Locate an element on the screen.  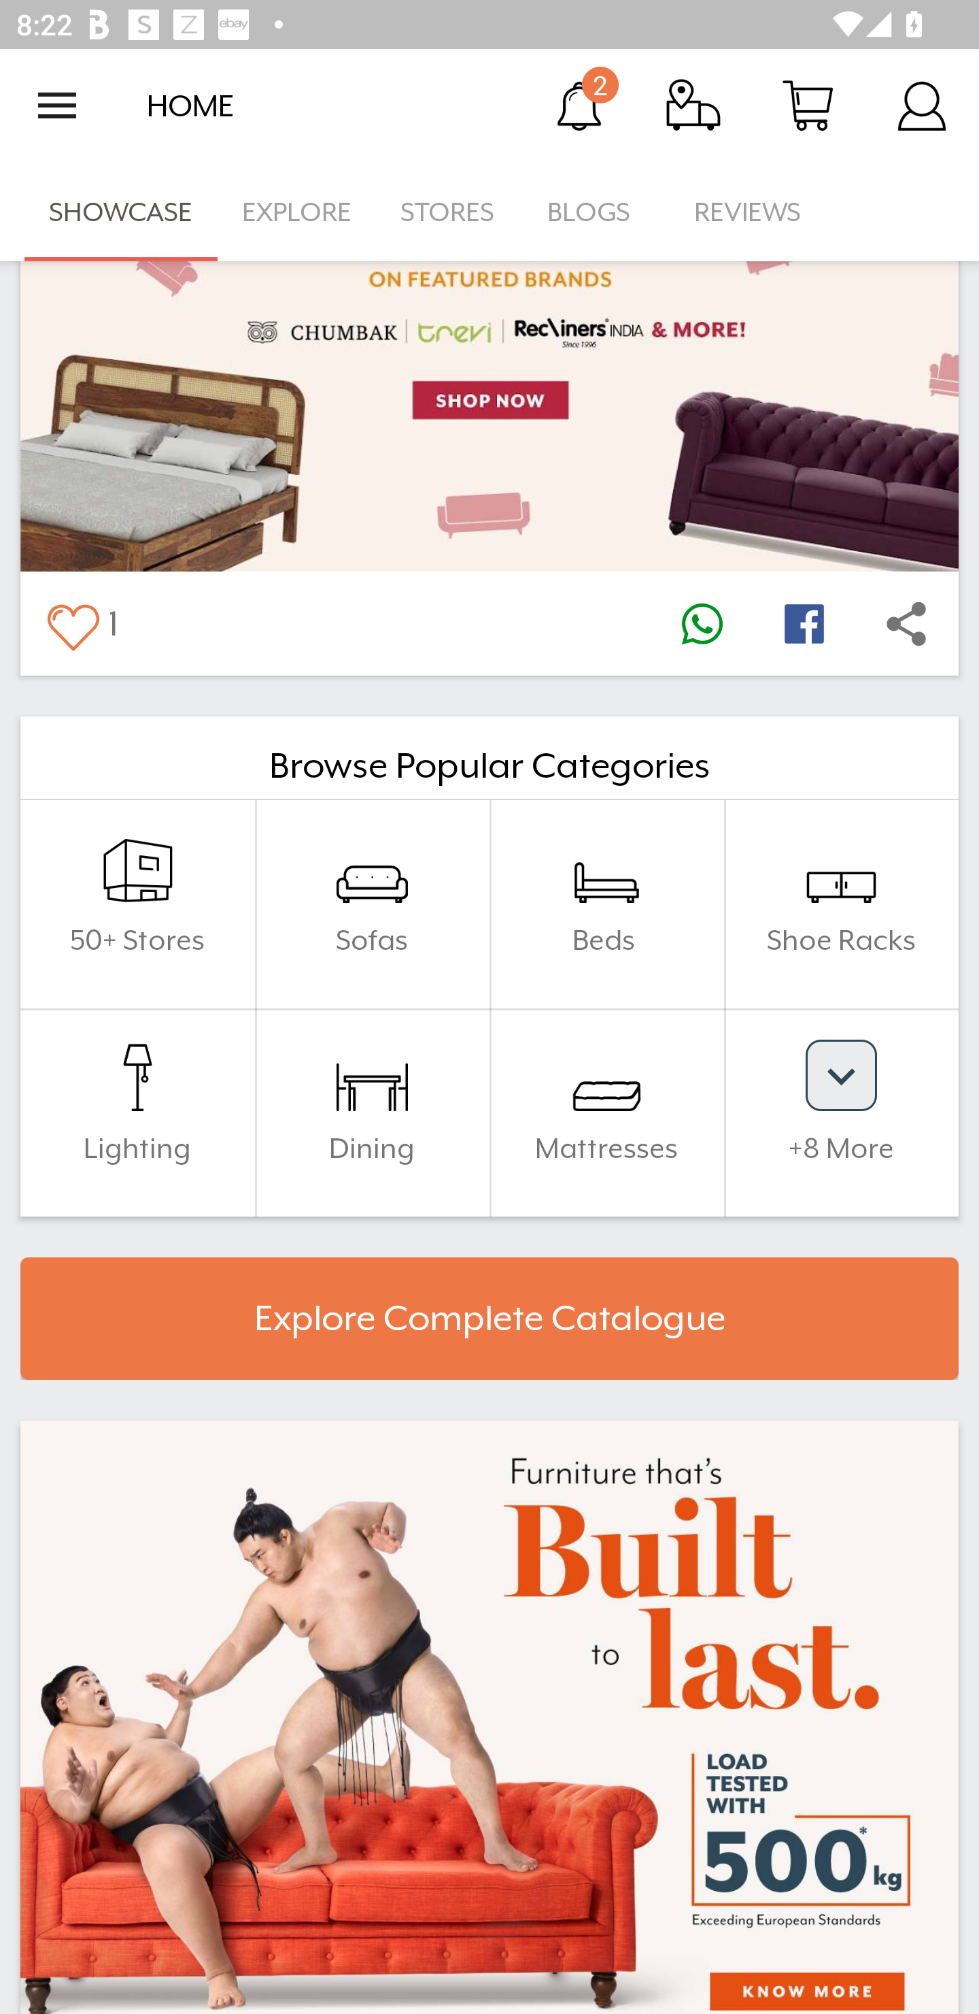
Lighting is located at coordinates (137, 1112).